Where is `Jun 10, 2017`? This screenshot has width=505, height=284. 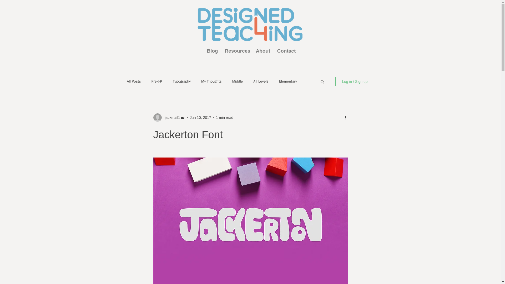
Jun 10, 2017 is located at coordinates (200, 117).